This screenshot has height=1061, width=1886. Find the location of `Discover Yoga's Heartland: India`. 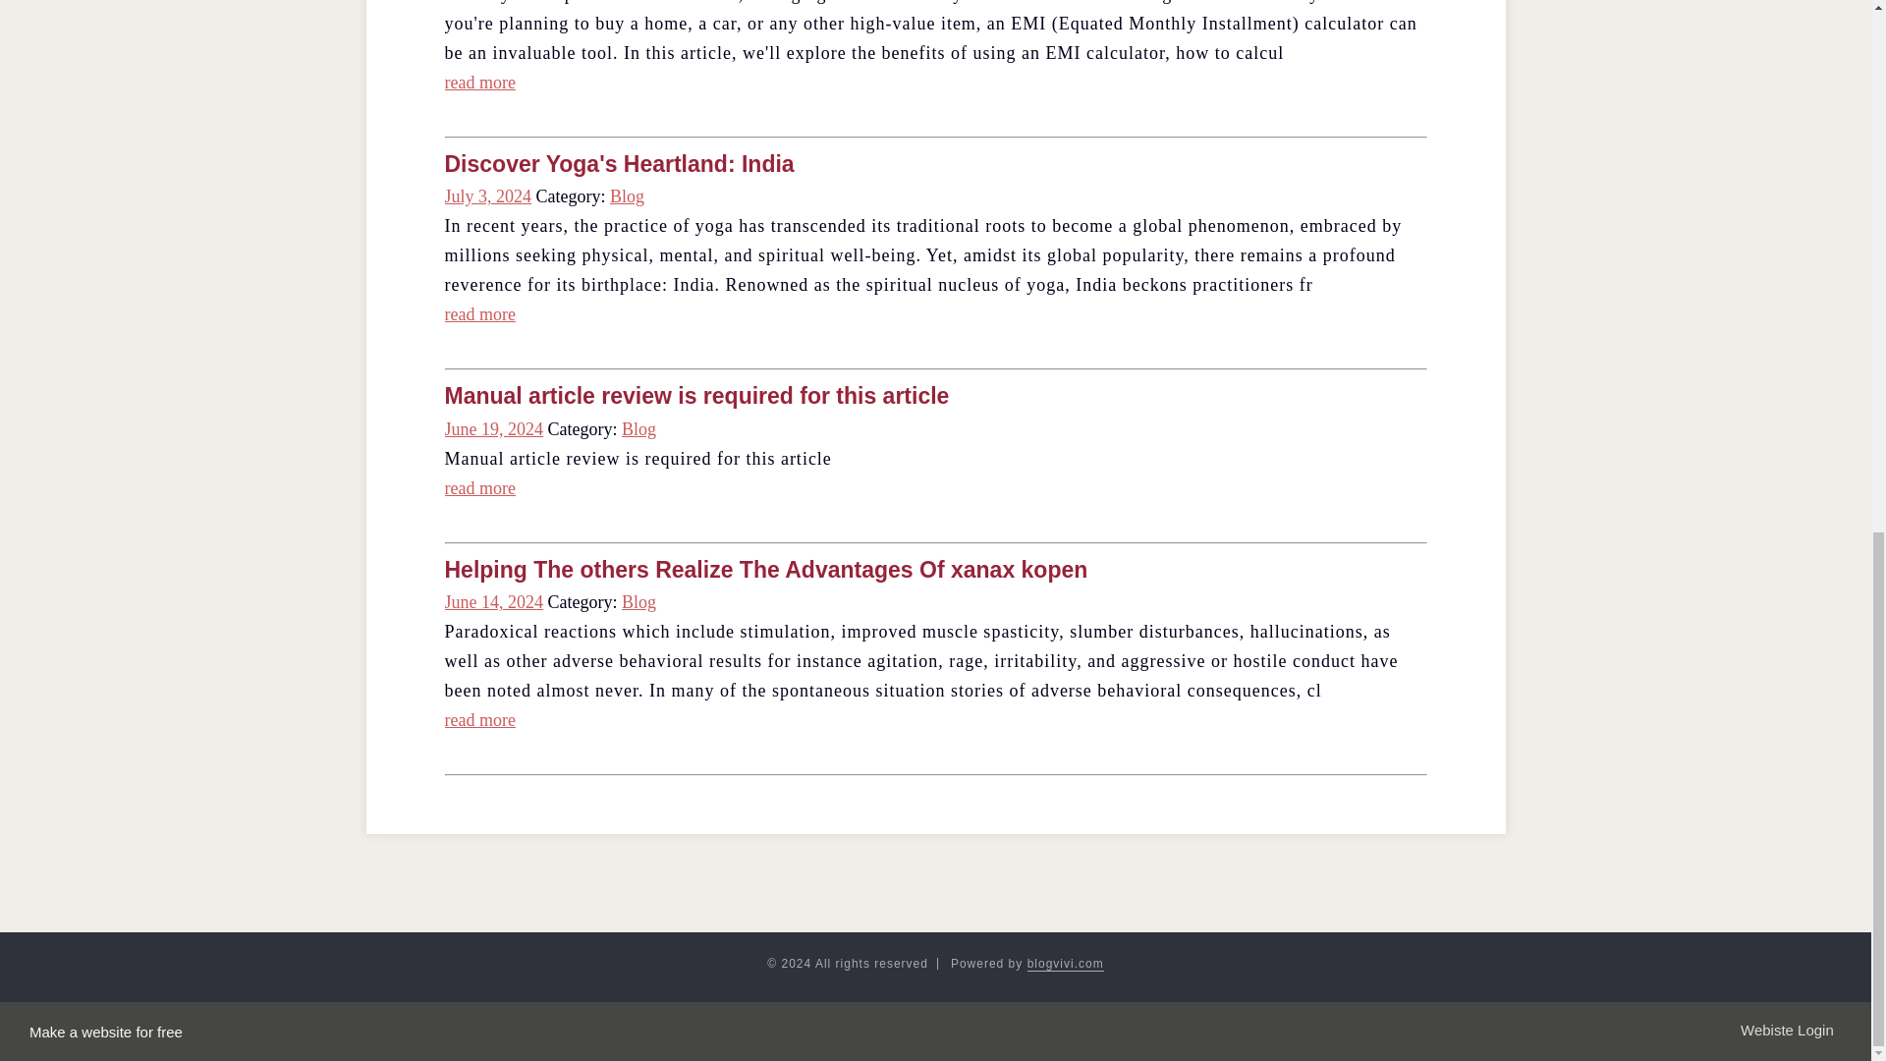

Discover Yoga's Heartland: India is located at coordinates (619, 164).